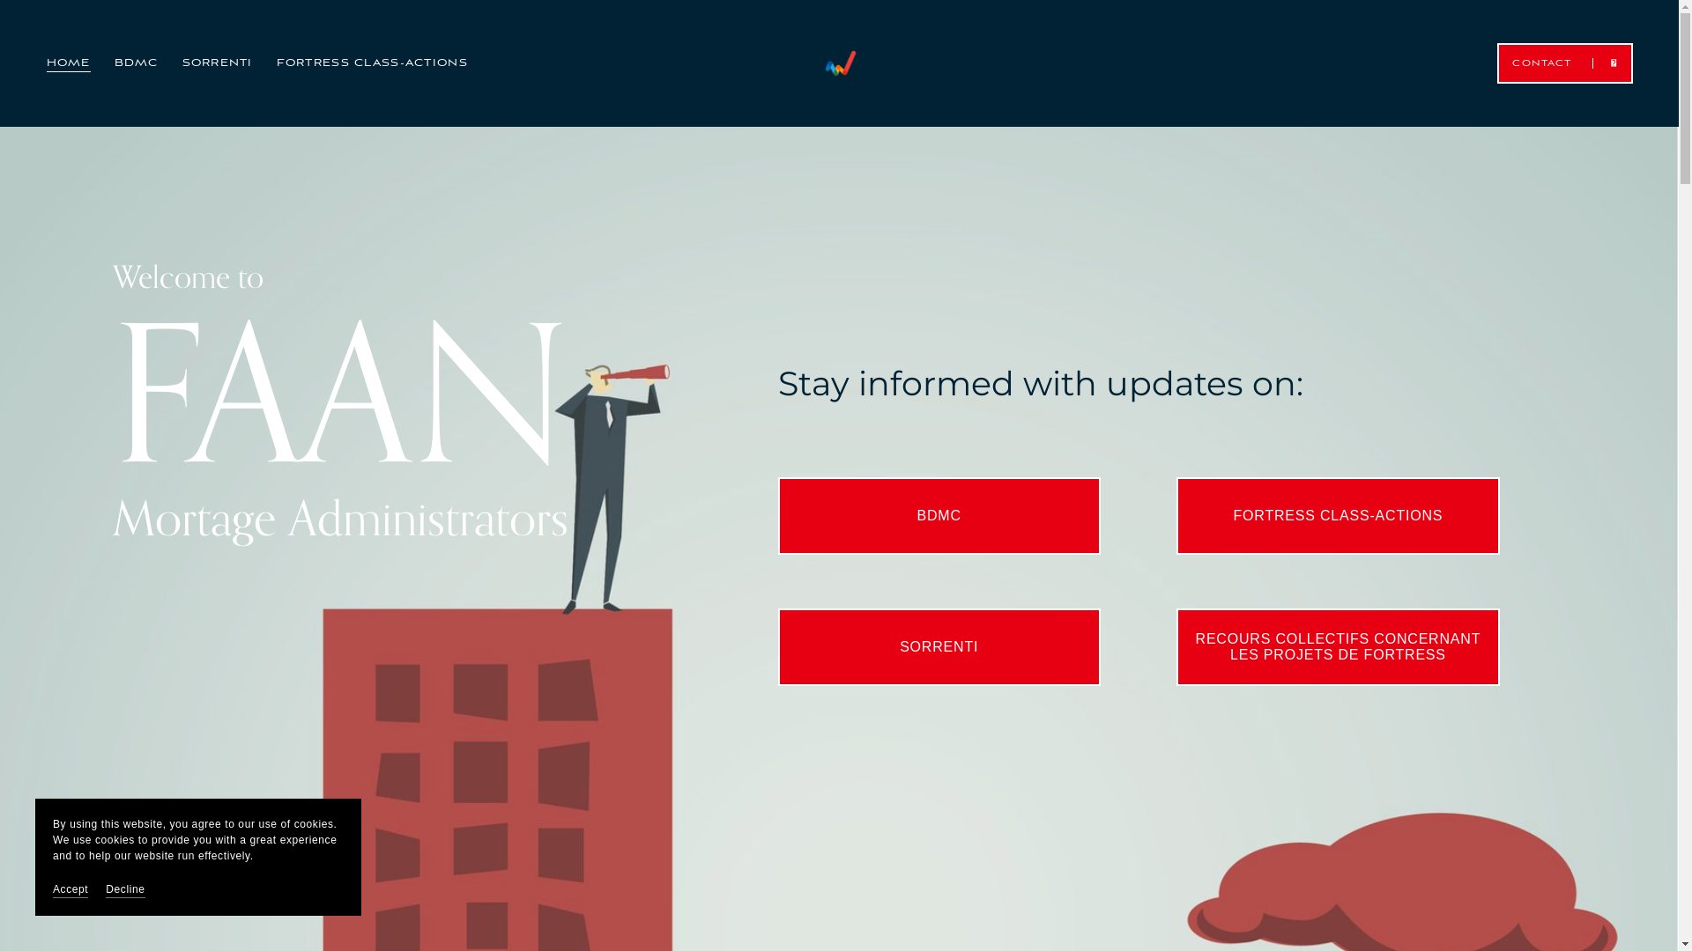 This screenshot has width=1692, height=951. I want to click on SORRENTI, so click(217, 63).